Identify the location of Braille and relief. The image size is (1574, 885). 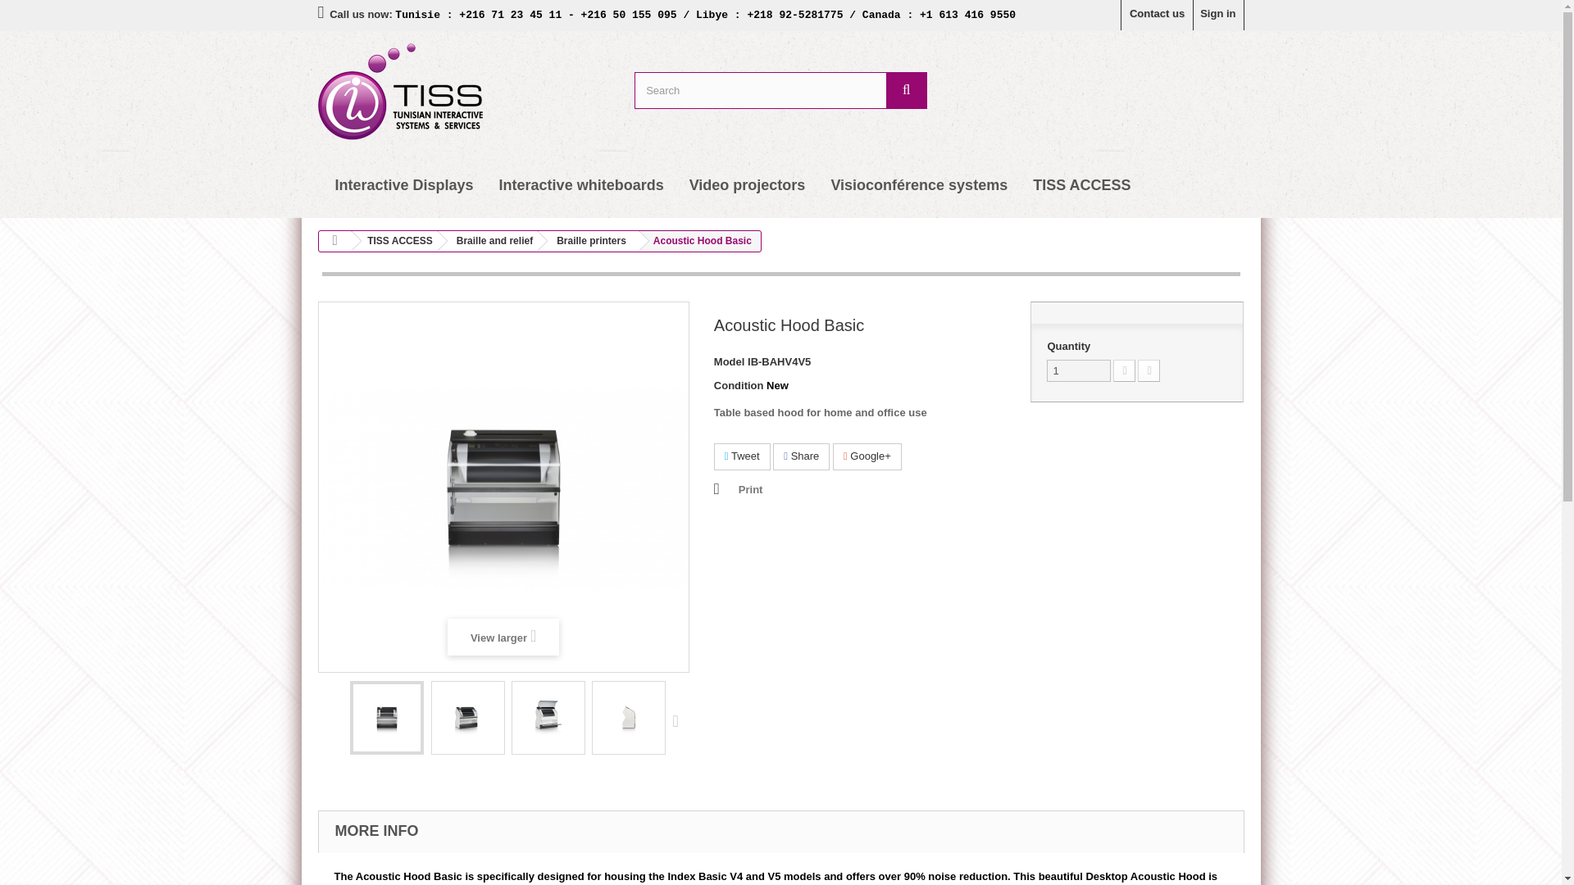
(492, 240).